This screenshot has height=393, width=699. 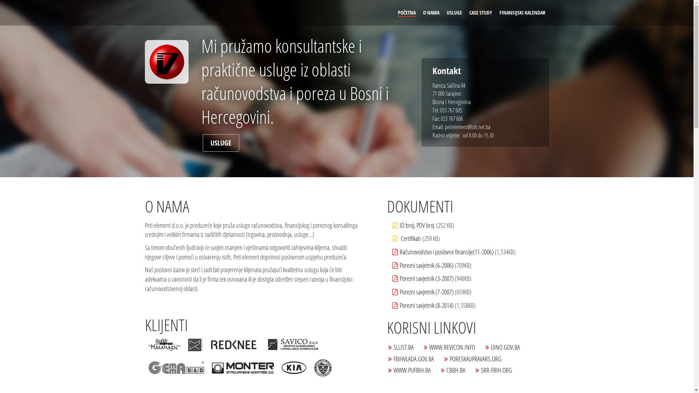 What do you see at coordinates (454, 12) in the screenshot?
I see `USLUGE` at bounding box center [454, 12].